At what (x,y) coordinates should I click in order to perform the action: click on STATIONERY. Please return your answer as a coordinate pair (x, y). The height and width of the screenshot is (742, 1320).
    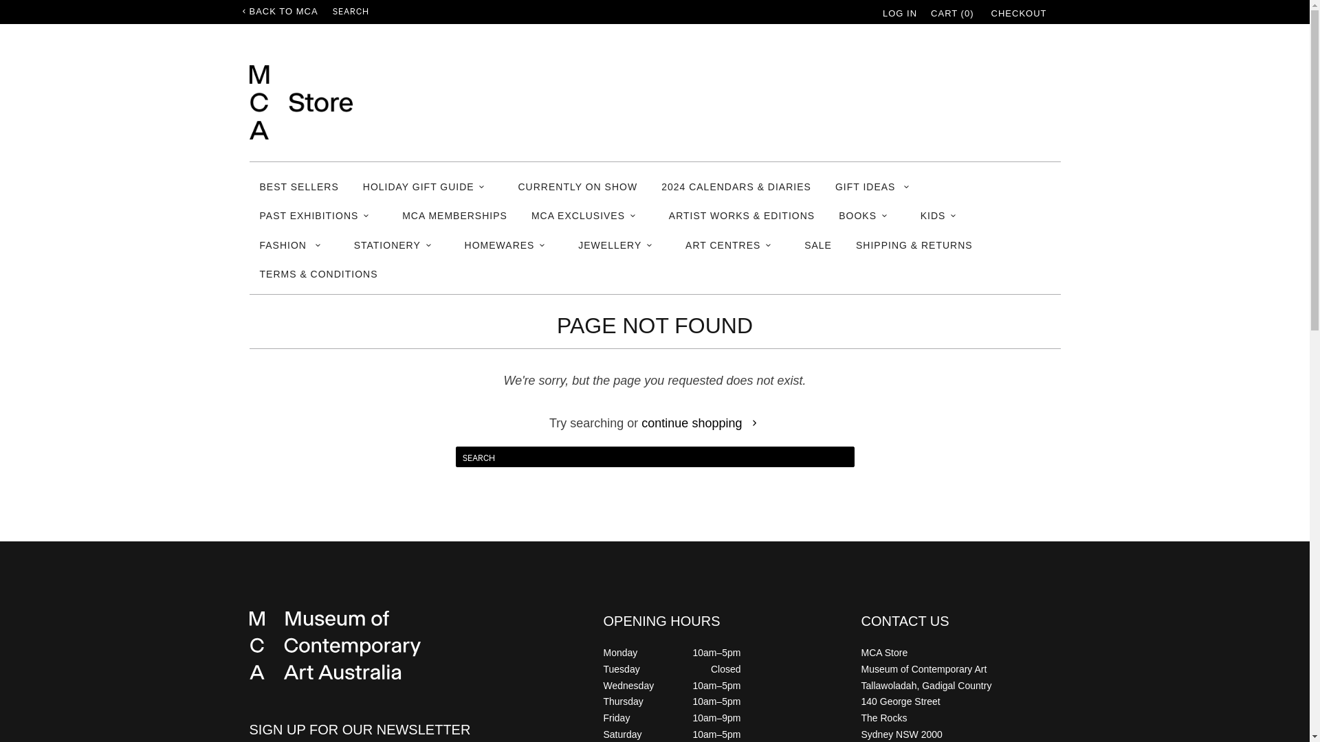
    Looking at the image, I should click on (397, 245).